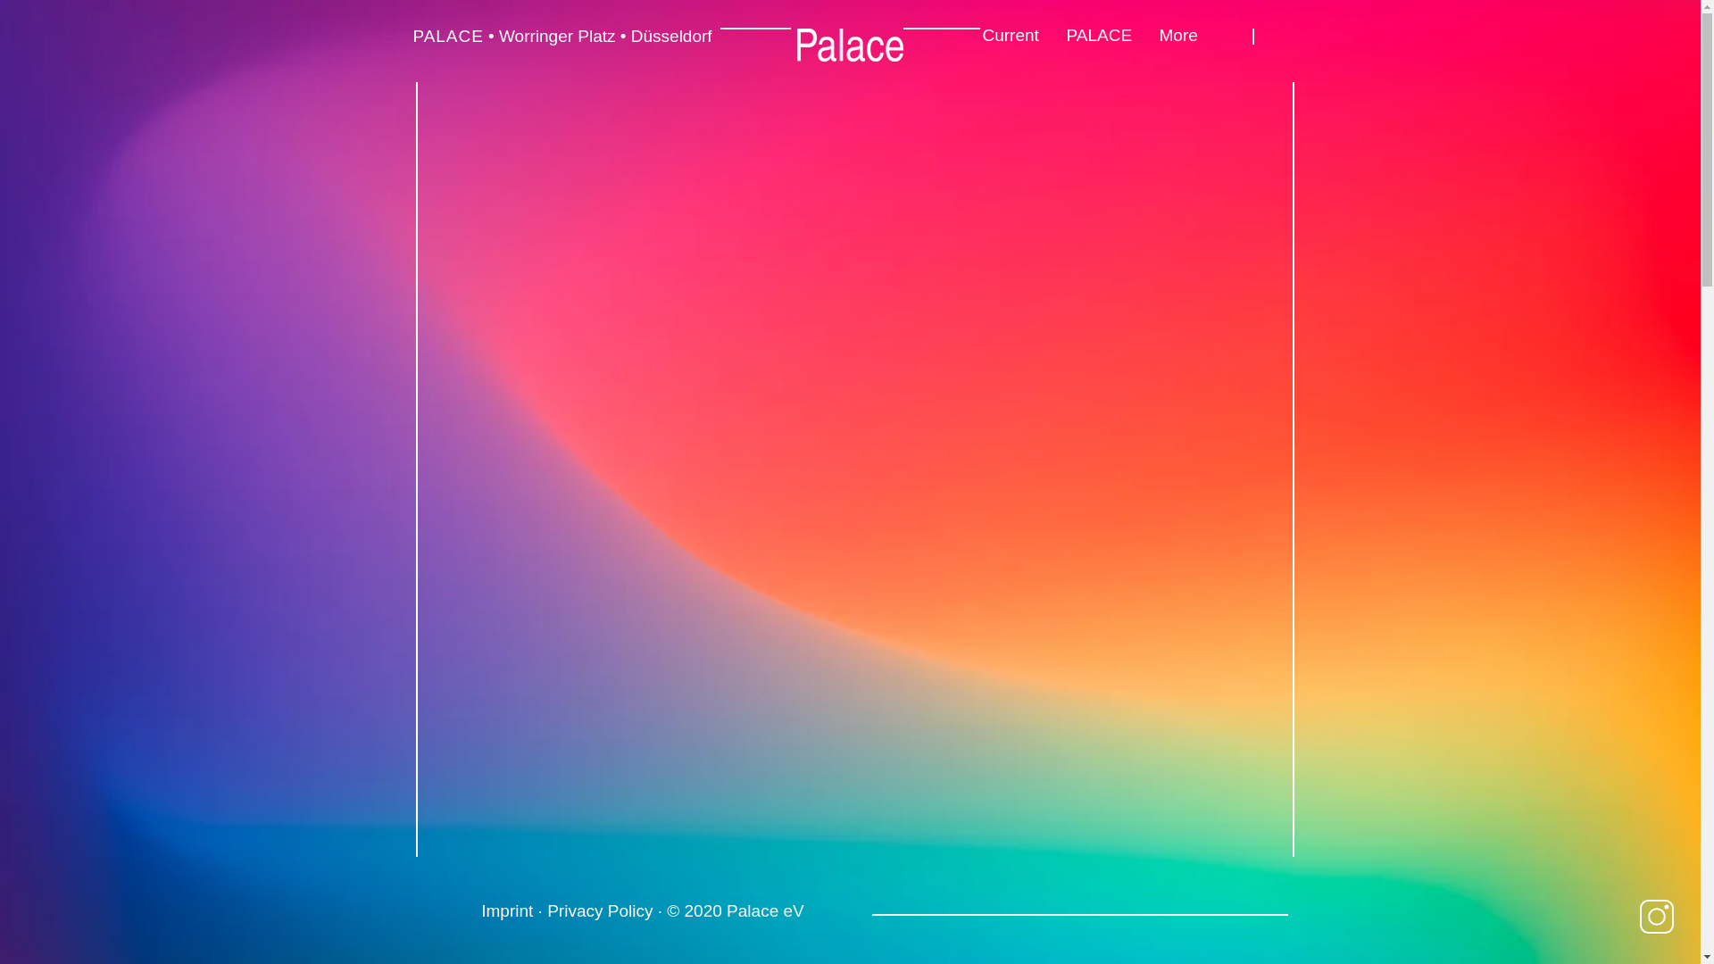  What do you see at coordinates (600, 910) in the screenshot?
I see `Privacy Policy` at bounding box center [600, 910].